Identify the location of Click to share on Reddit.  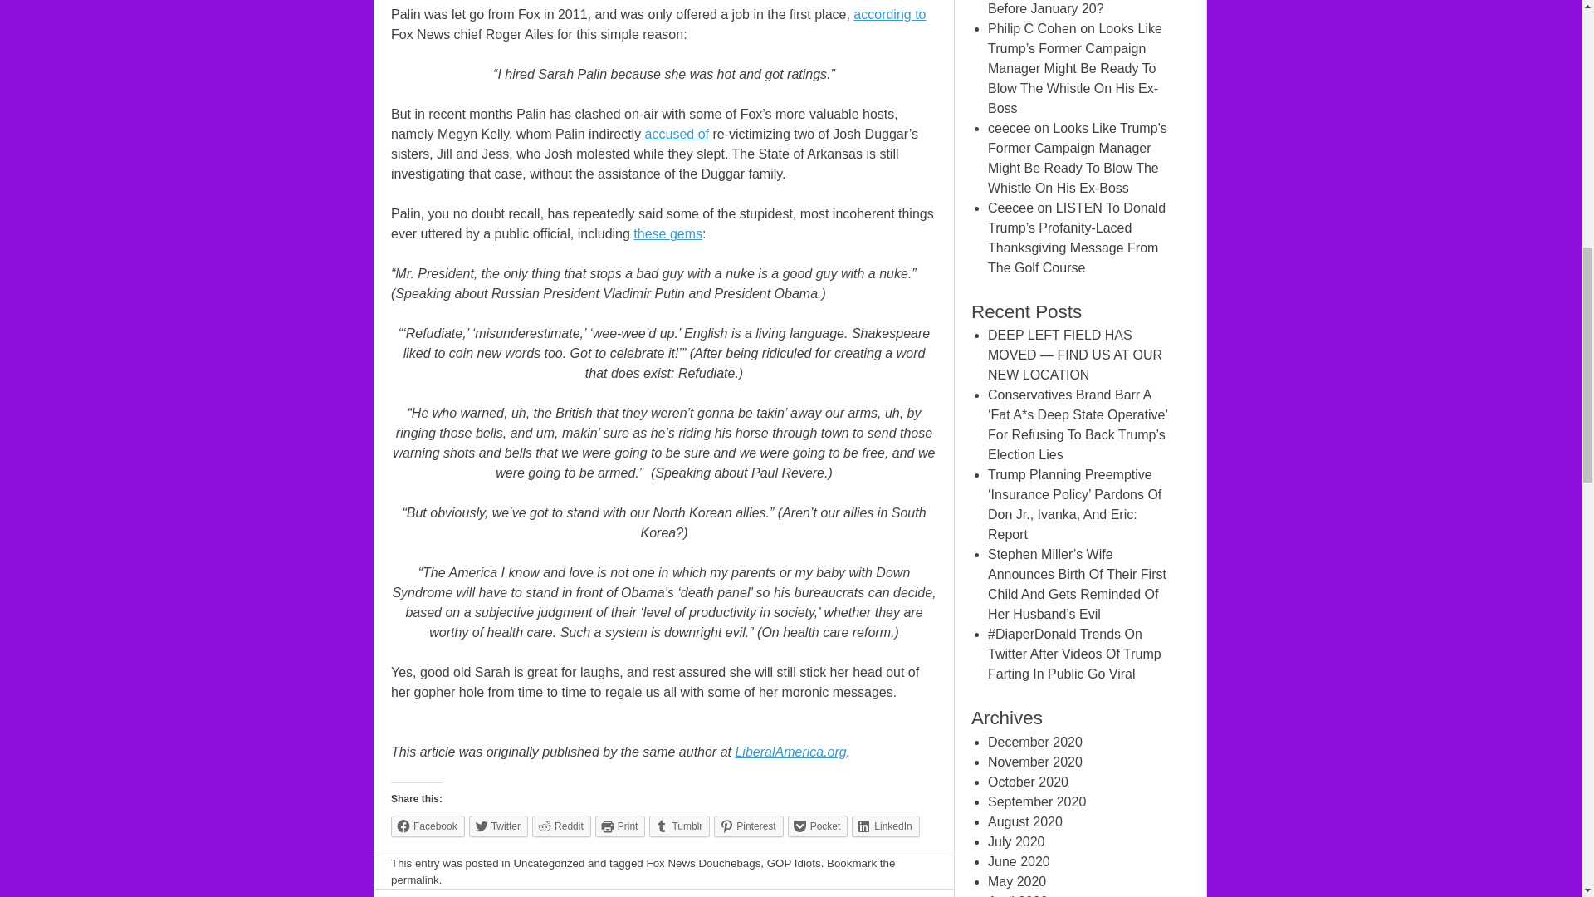
(561, 826).